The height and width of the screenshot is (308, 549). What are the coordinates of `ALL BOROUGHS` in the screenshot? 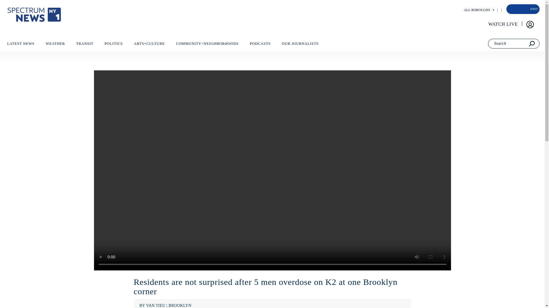 It's located at (477, 10).